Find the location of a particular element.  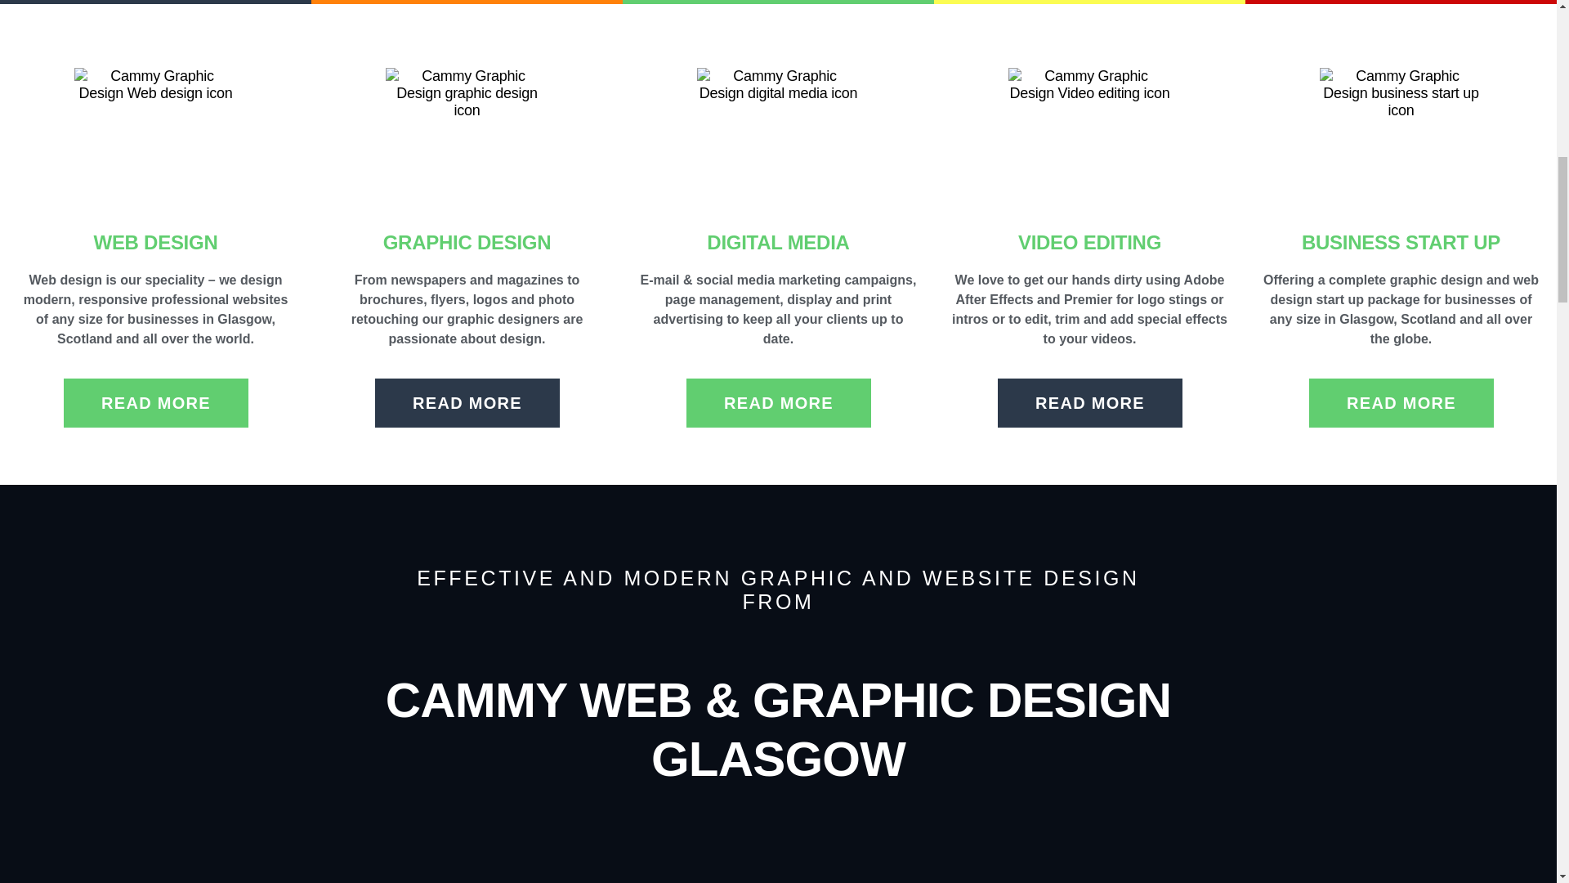

READ MORE is located at coordinates (778, 402).